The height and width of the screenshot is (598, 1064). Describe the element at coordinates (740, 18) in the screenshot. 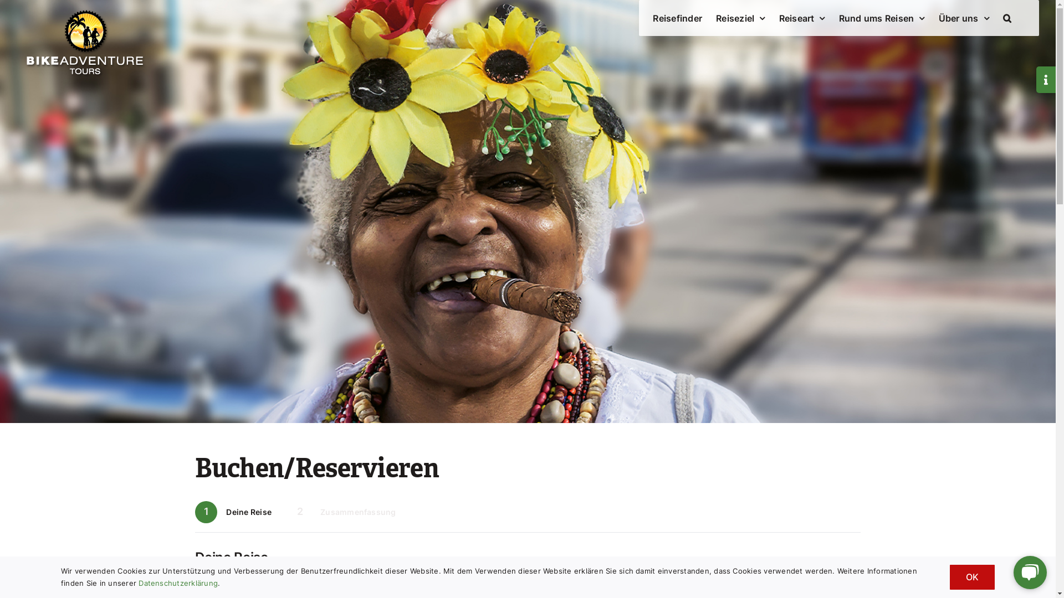

I see `Reiseziel` at that location.